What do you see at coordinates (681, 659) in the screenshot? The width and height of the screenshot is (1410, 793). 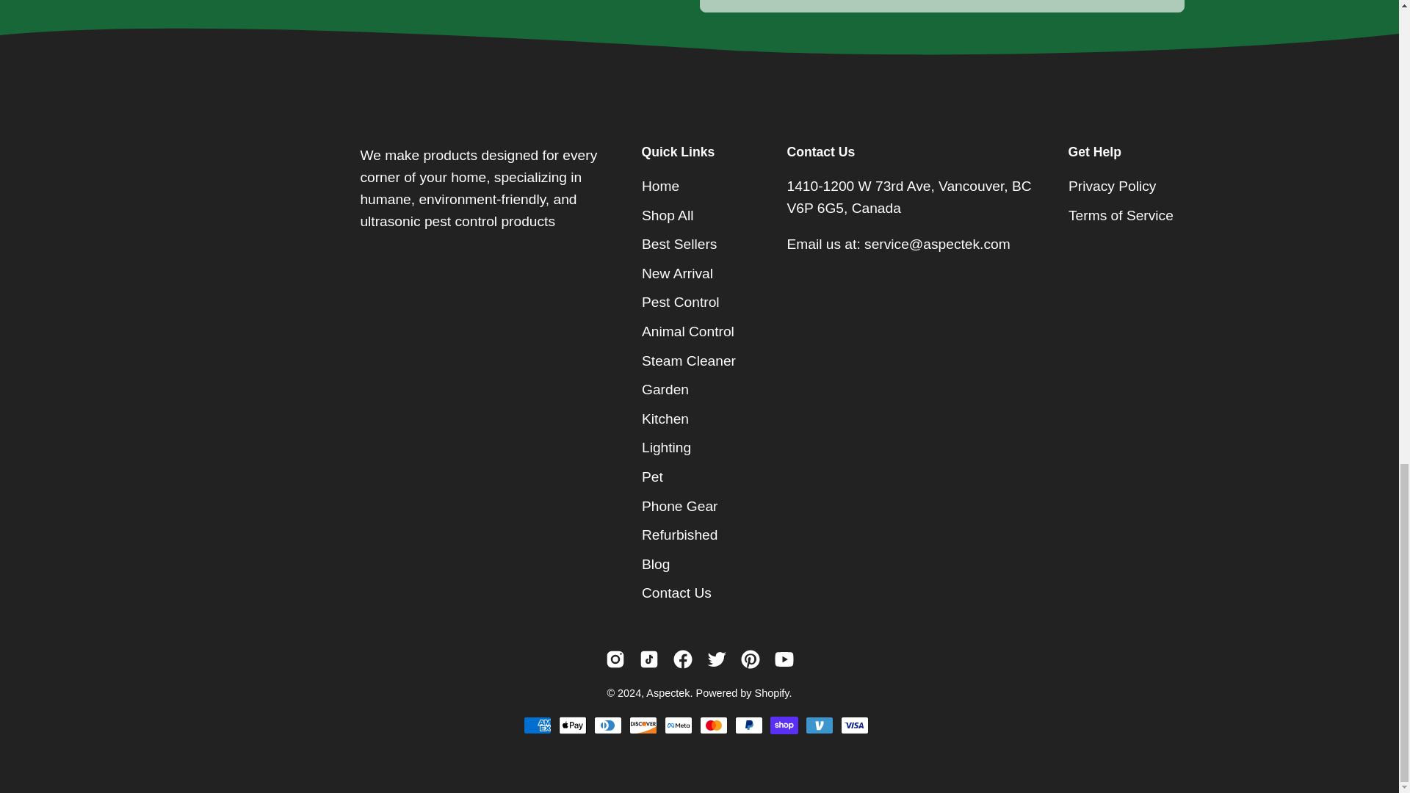 I see `View Aspectek on Facebook` at bounding box center [681, 659].